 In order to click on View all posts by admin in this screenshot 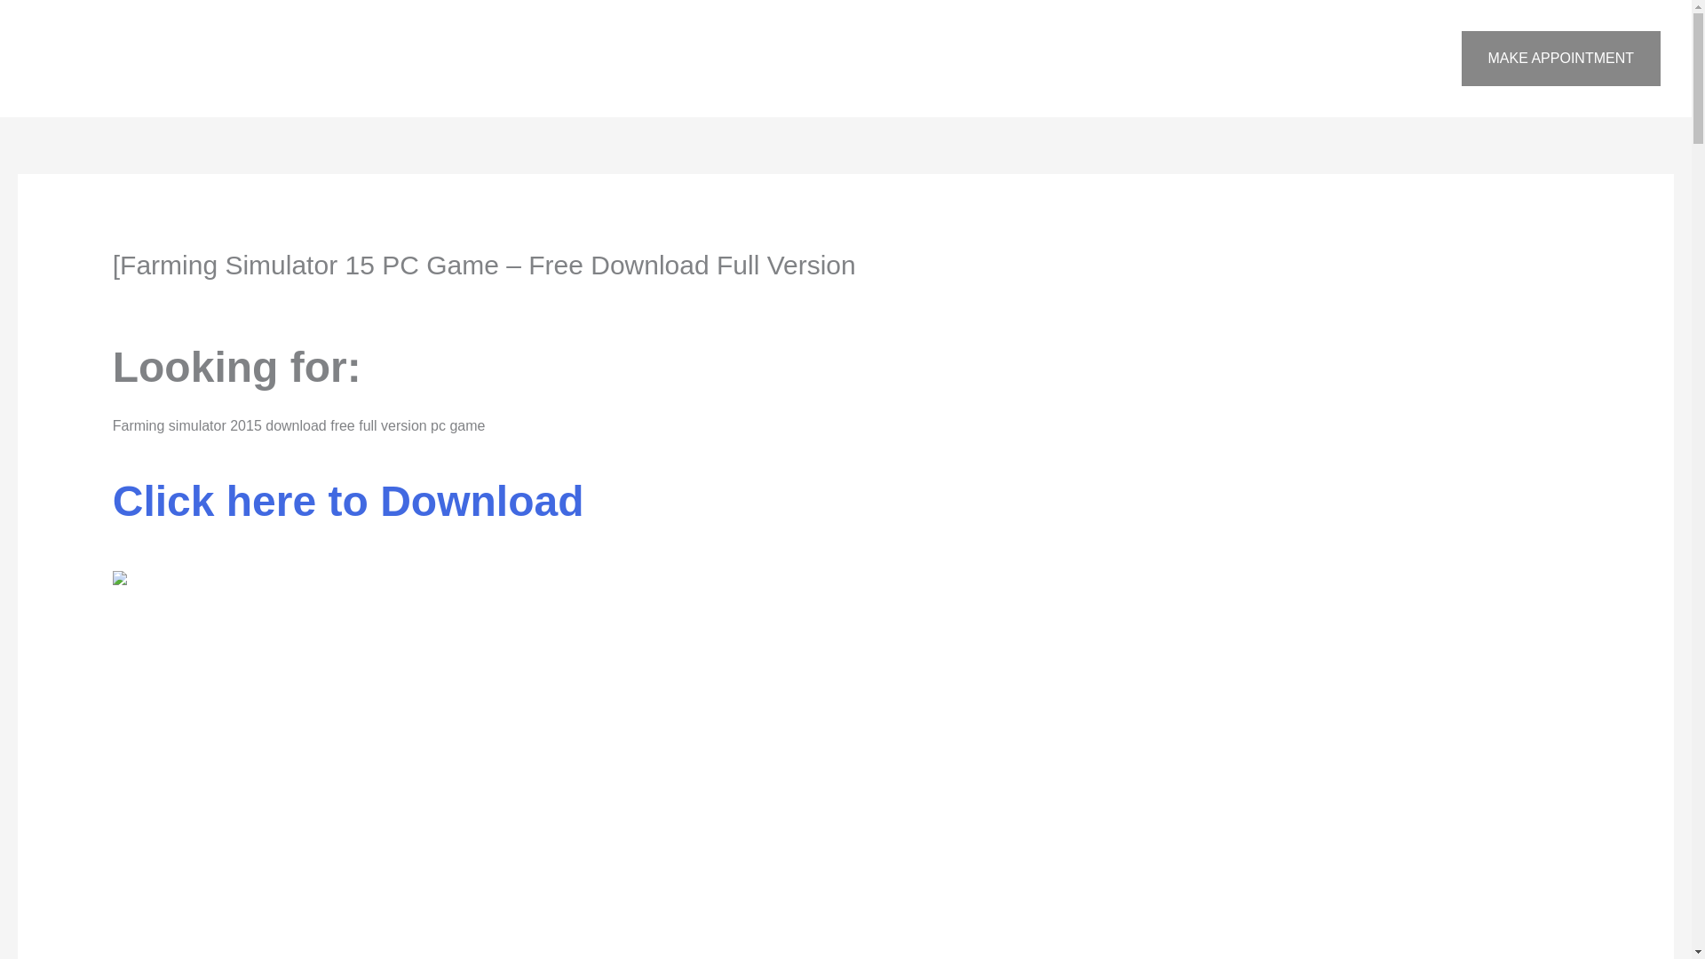, I will do `click(318, 300)`.